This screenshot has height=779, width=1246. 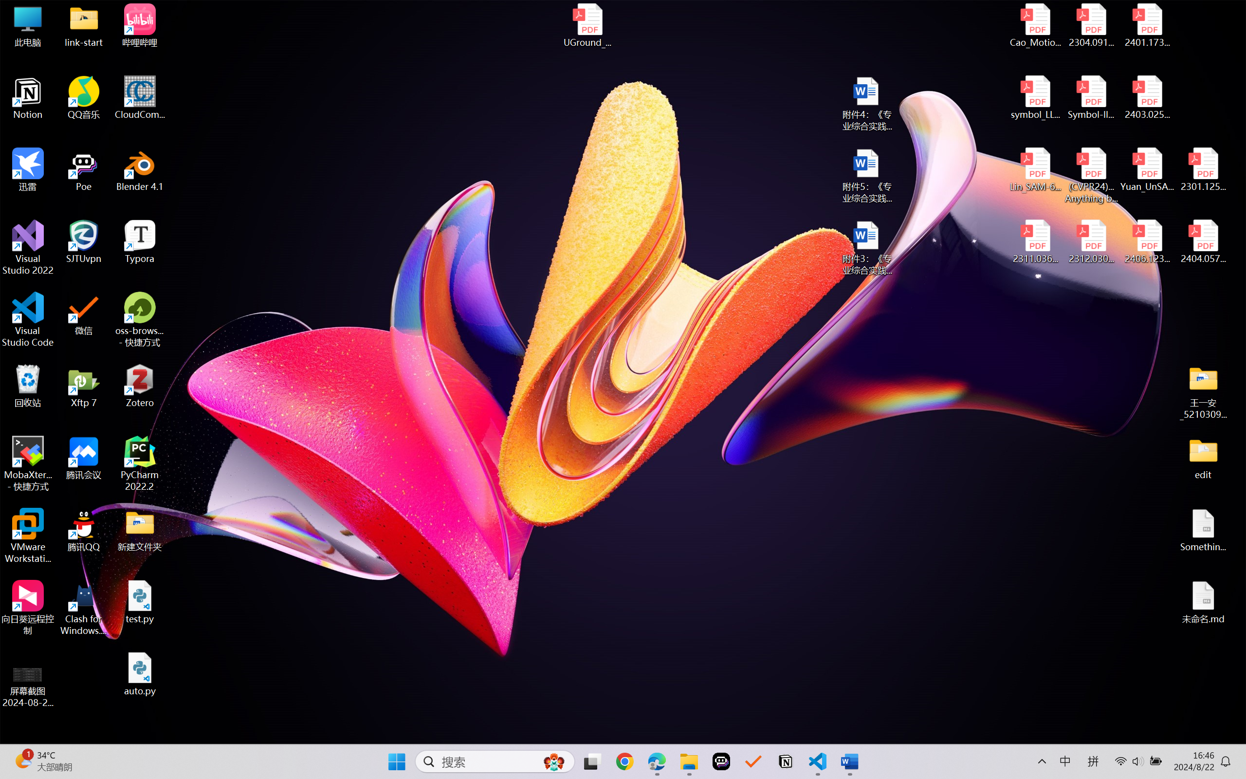 What do you see at coordinates (1147, 25) in the screenshot?
I see `2401.17399v1.pdf` at bounding box center [1147, 25].